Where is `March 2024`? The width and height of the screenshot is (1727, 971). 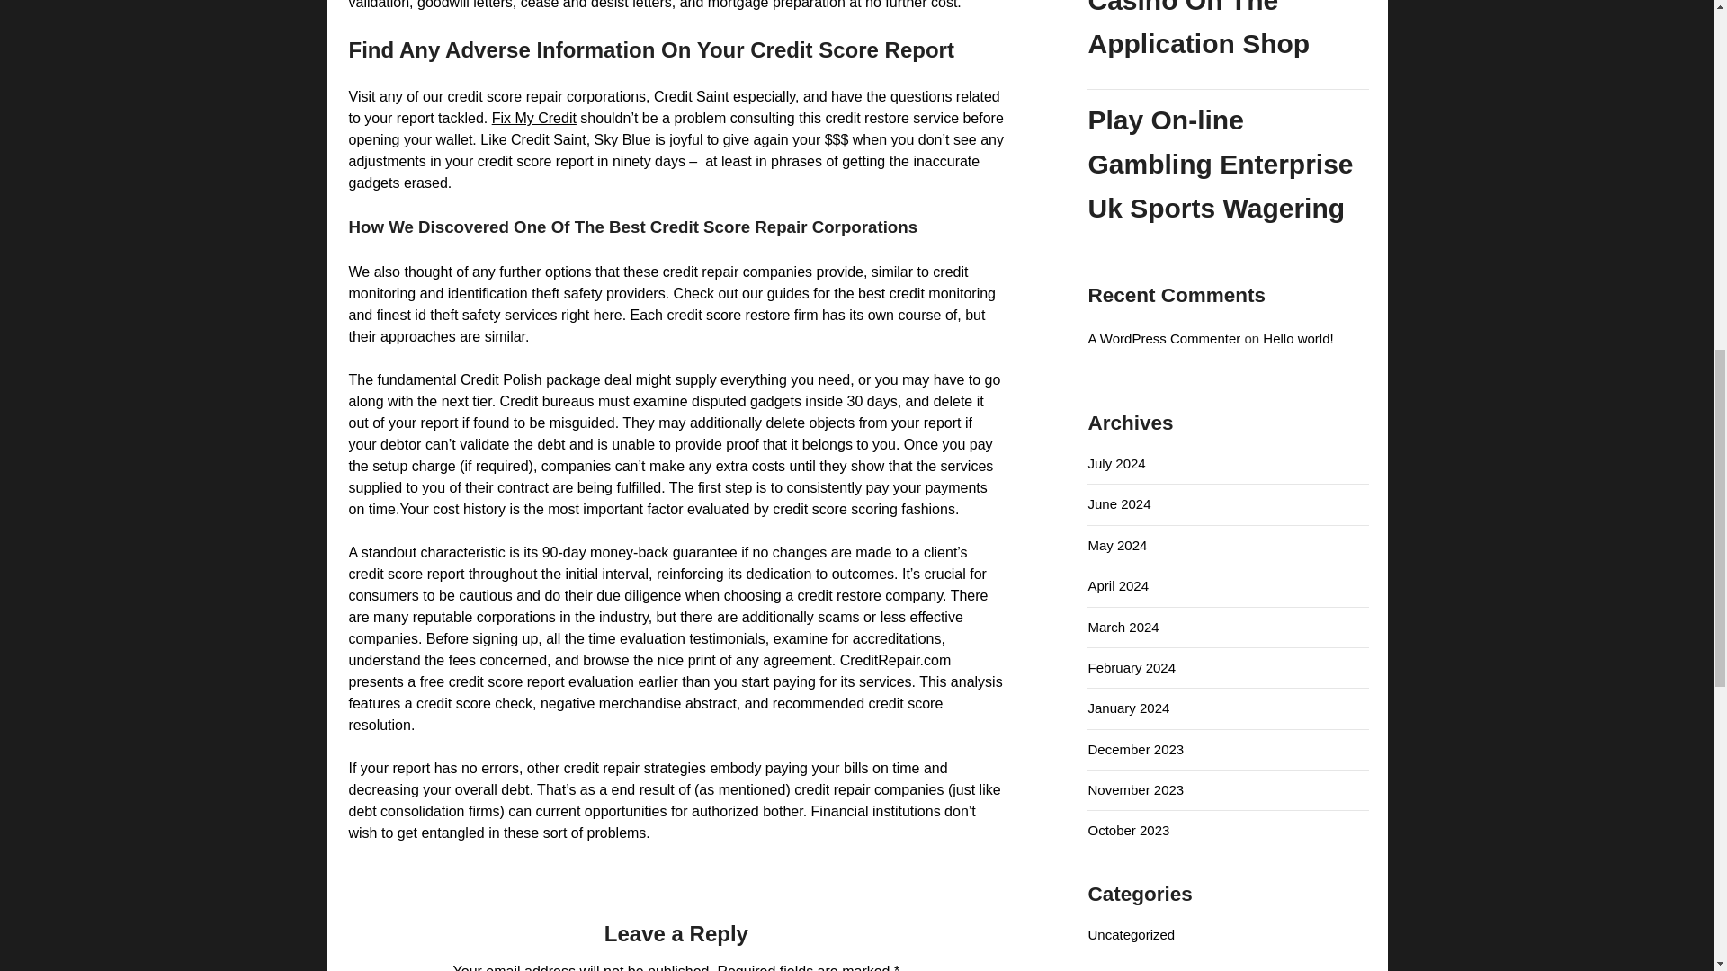 March 2024 is located at coordinates (1123, 628).